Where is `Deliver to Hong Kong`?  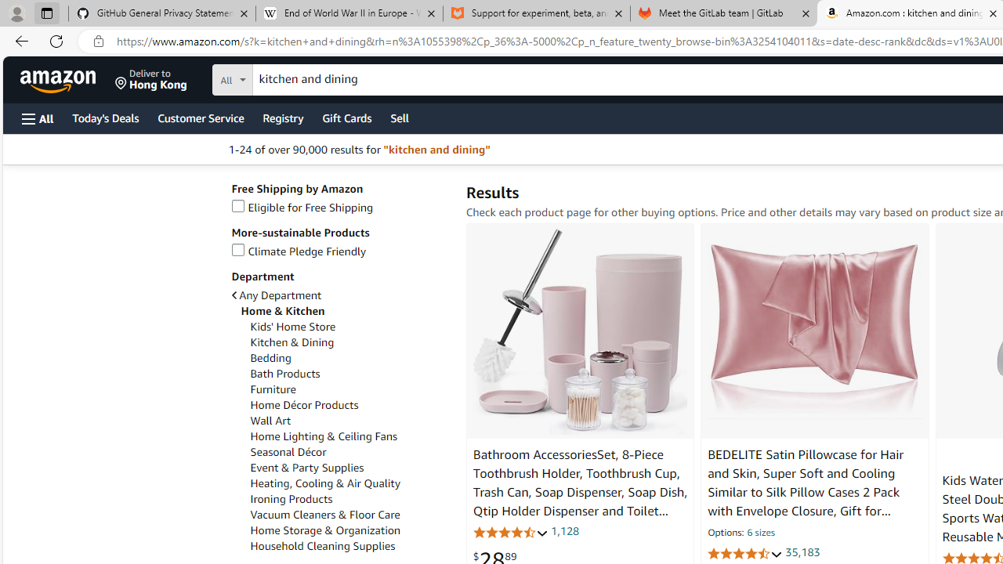
Deliver to Hong Kong is located at coordinates (151, 80).